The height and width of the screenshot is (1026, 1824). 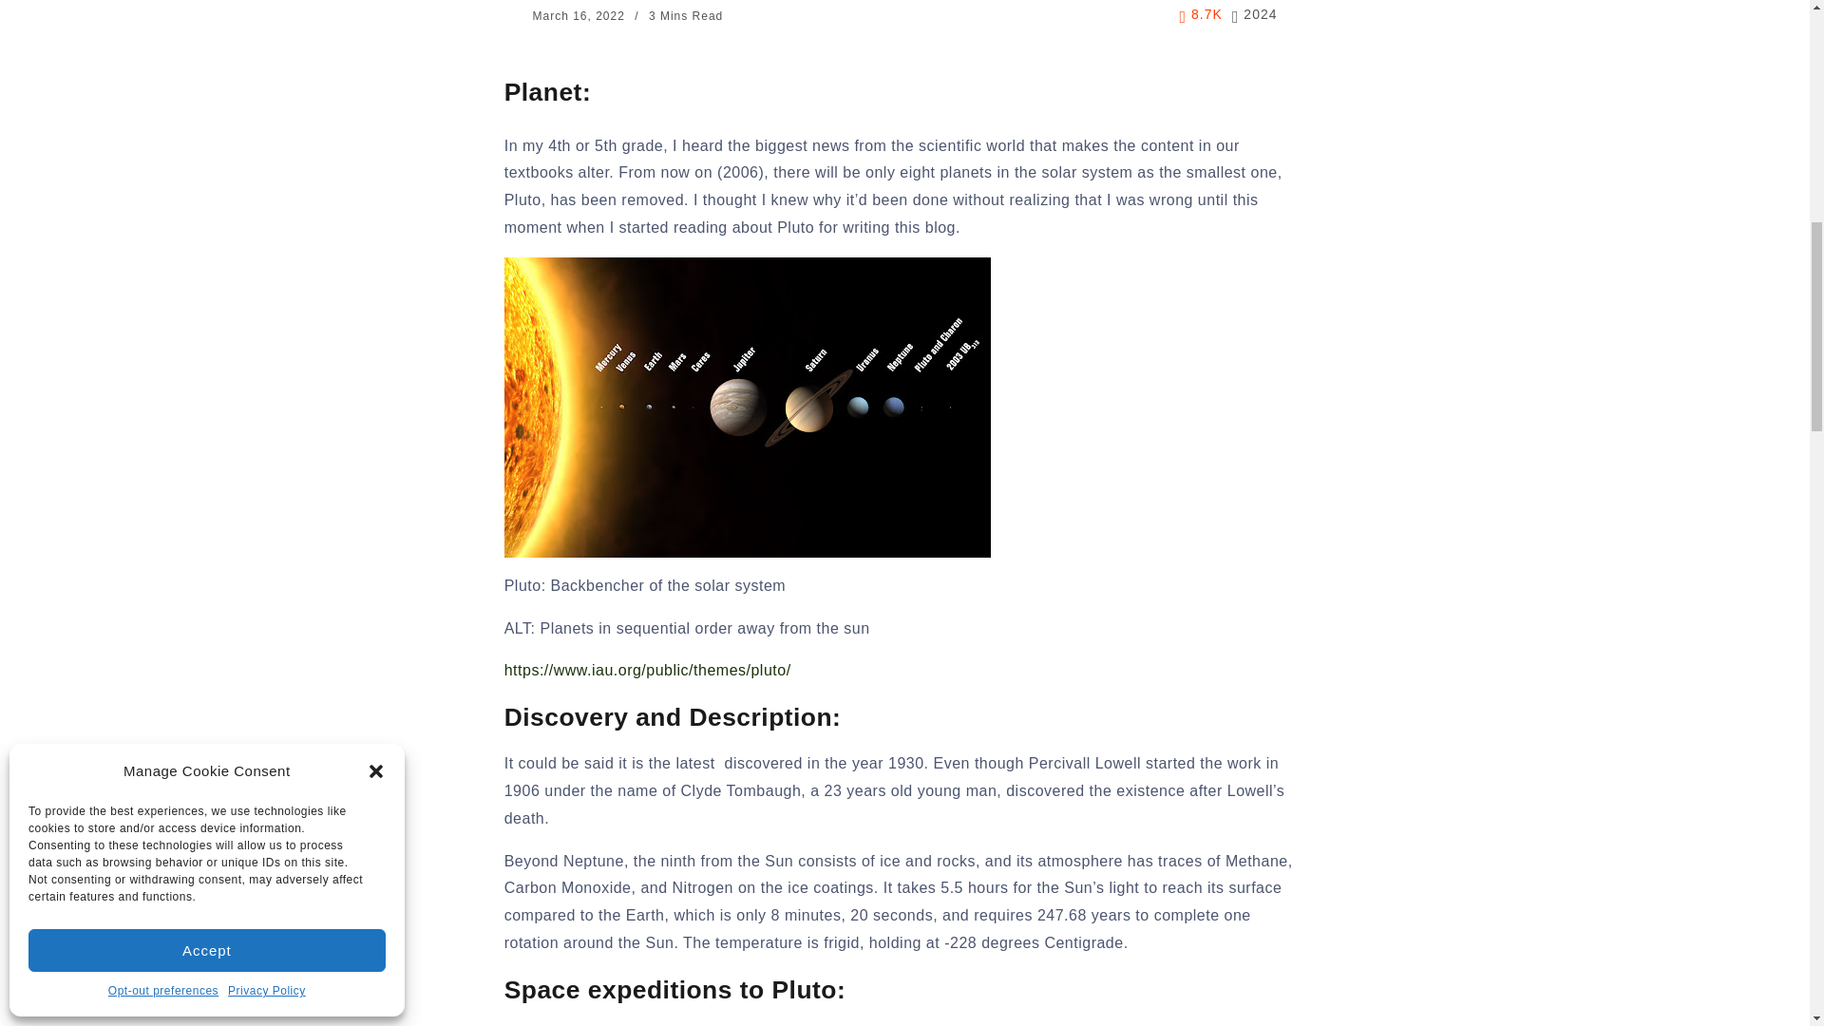 I want to click on Not a Planet anymore: Pluto - Erakina 1, so click(x=747, y=408).